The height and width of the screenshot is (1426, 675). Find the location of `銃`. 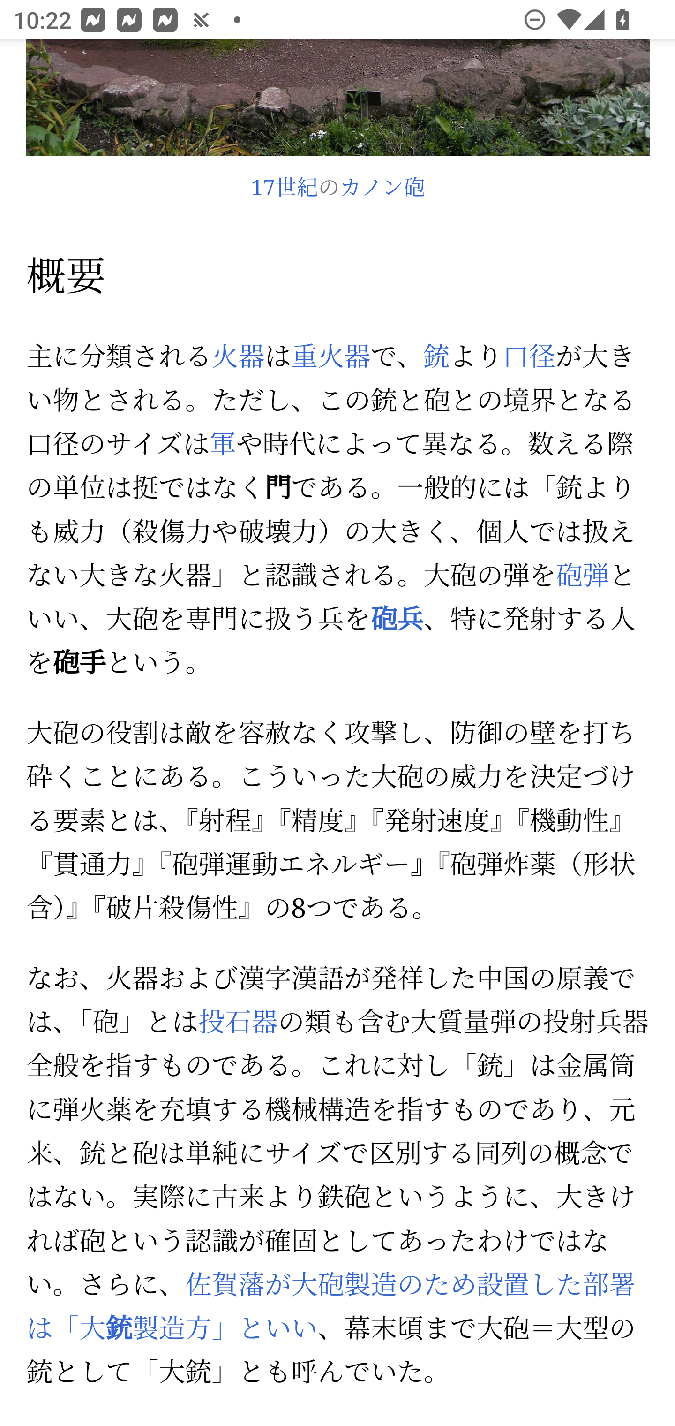

銃 is located at coordinates (436, 357).